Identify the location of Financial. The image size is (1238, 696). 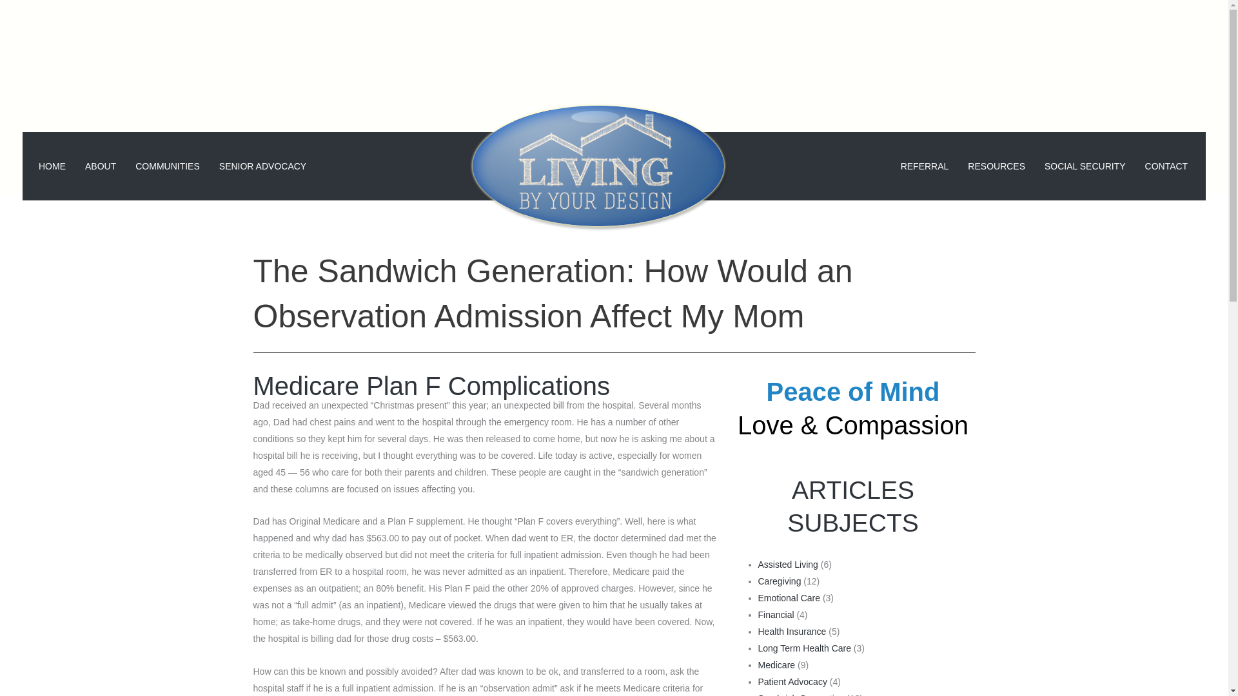
(776, 615).